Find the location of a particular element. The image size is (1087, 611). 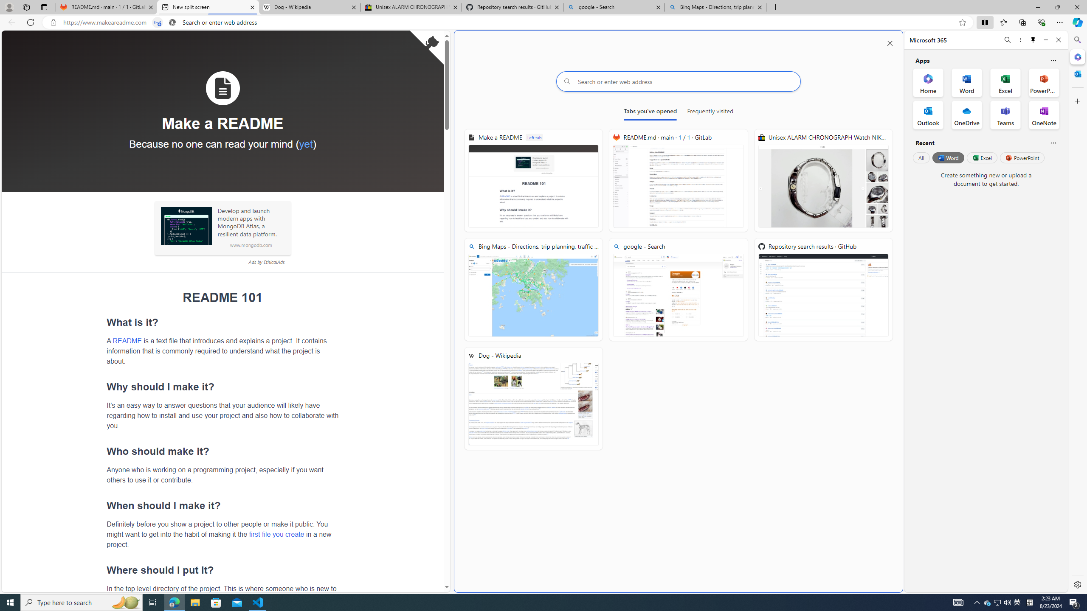

Excel is located at coordinates (982, 157).